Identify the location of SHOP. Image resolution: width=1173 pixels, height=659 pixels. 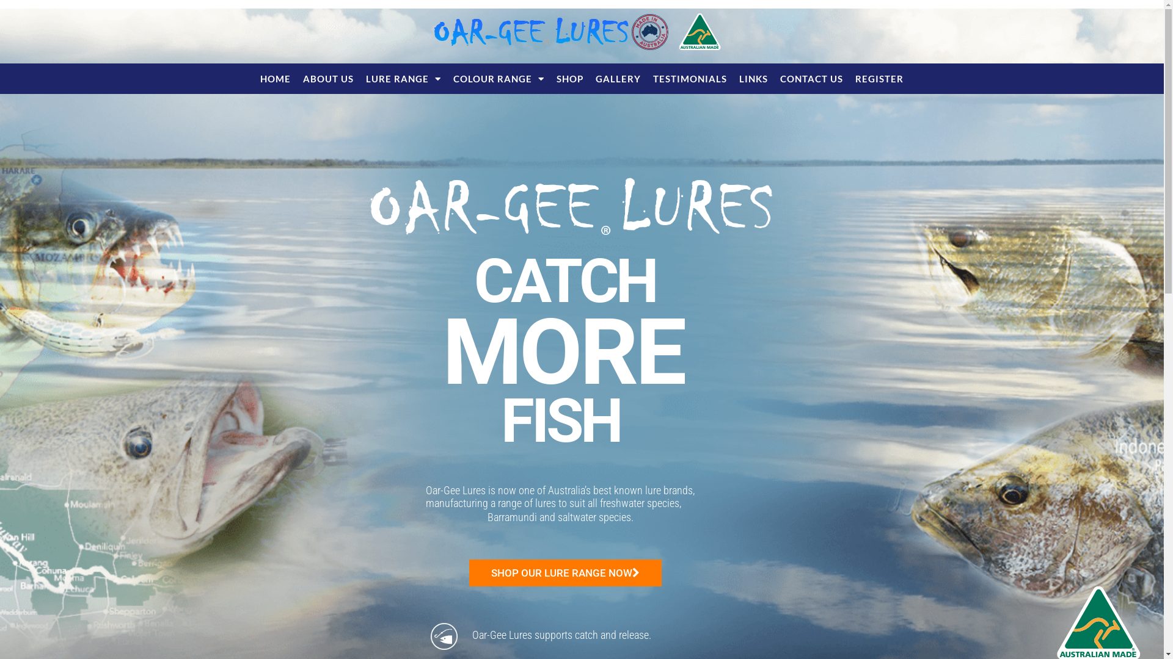
(569, 79).